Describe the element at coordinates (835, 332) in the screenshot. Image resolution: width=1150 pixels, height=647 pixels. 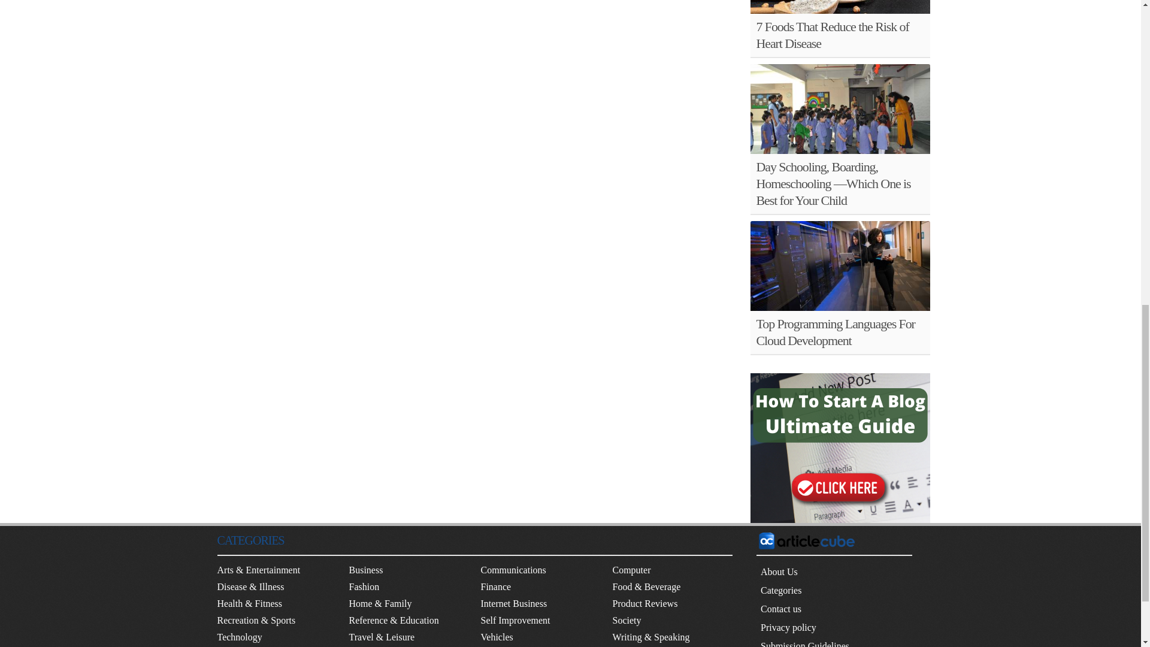
I see `Top Programming Languages For Cloud Development` at that location.